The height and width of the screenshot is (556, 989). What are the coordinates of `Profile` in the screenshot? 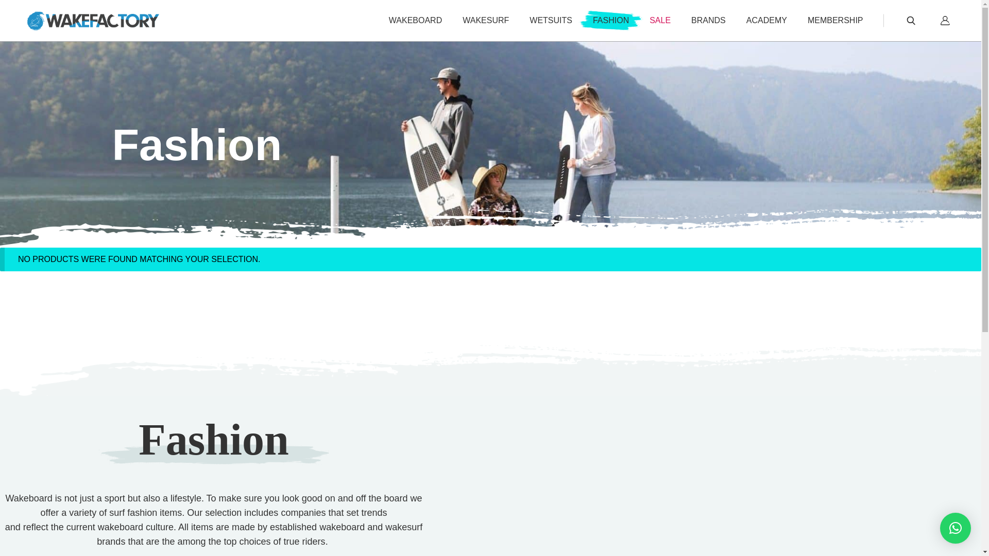 It's located at (945, 21).